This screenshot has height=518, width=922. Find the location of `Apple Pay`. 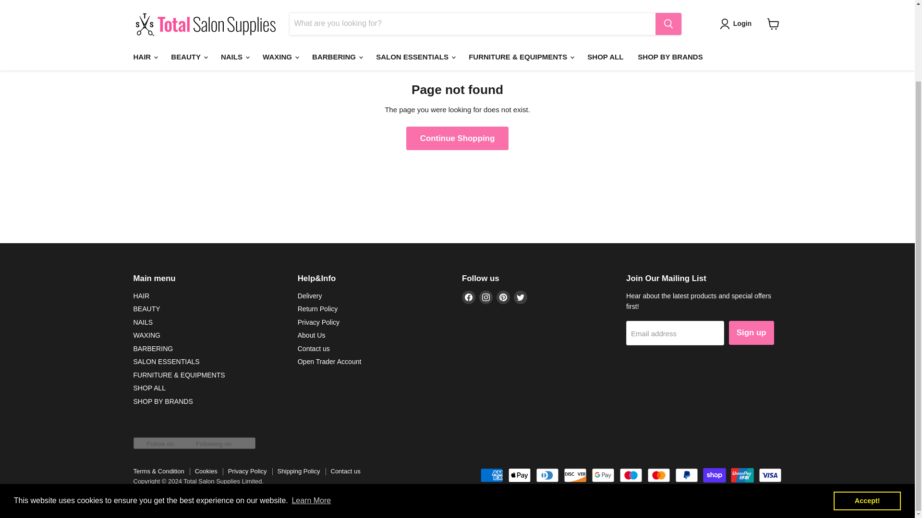

Apple Pay is located at coordinates (519, 475).